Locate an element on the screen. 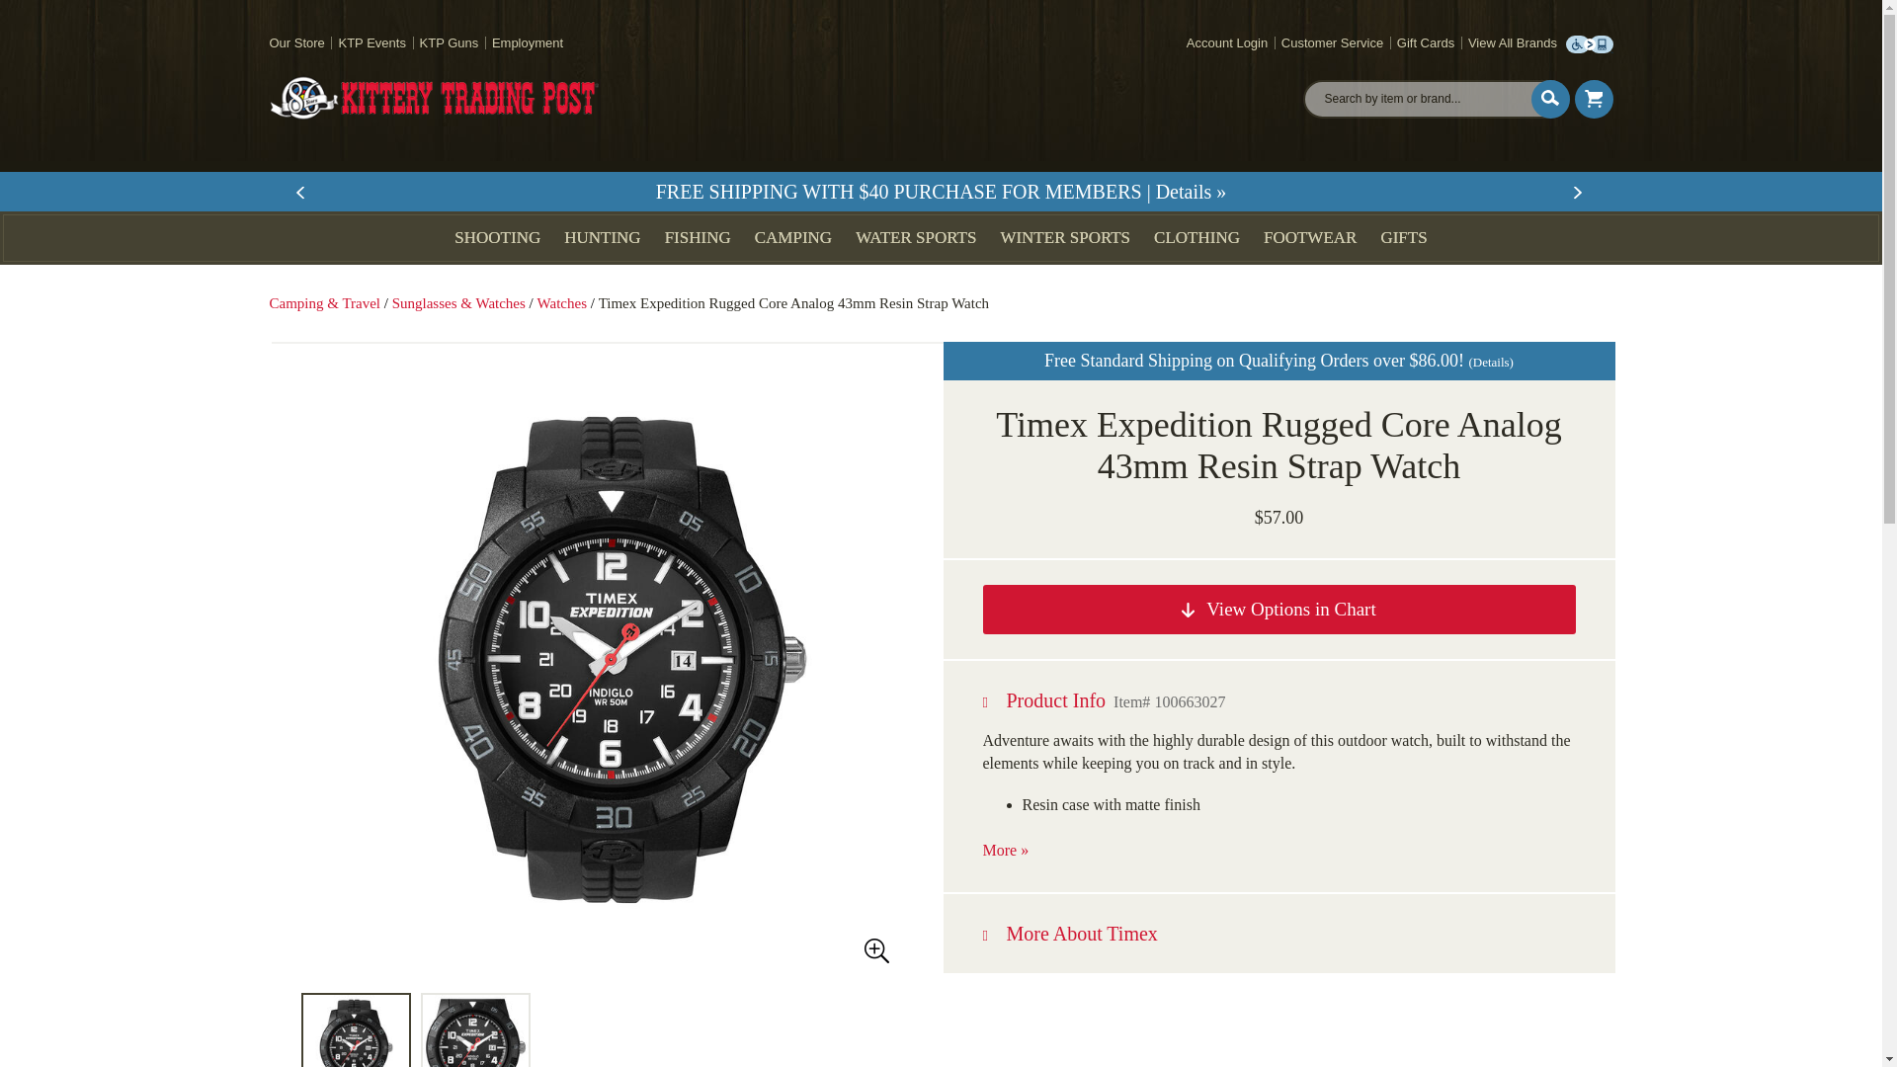 The image size is (1897, 1067). Go to Watches is located at coordinates (563, 303).